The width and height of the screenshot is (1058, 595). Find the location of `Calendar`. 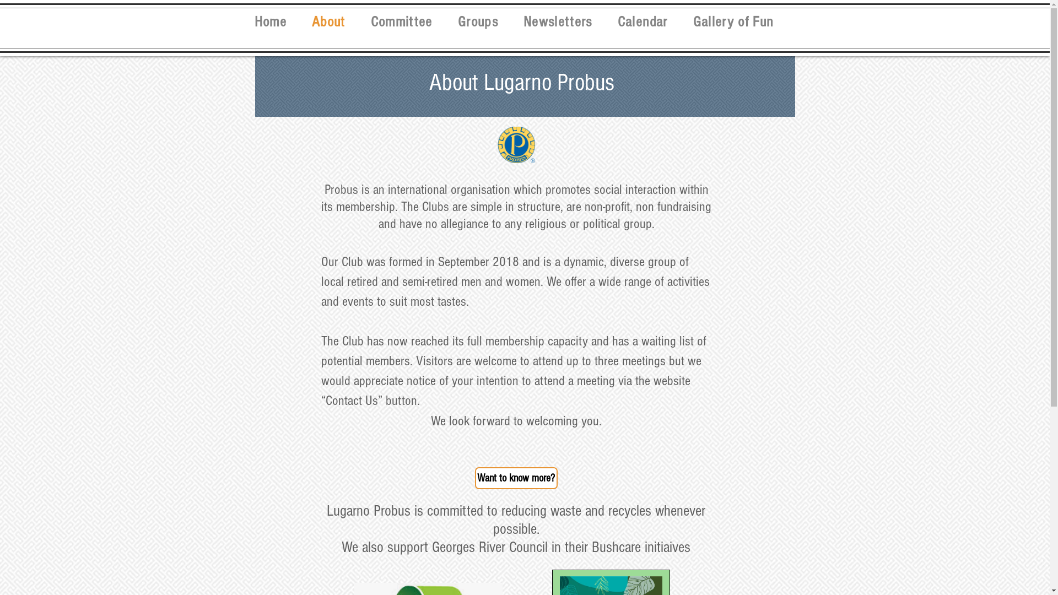

Calendar is located at coordinates (643, 22).